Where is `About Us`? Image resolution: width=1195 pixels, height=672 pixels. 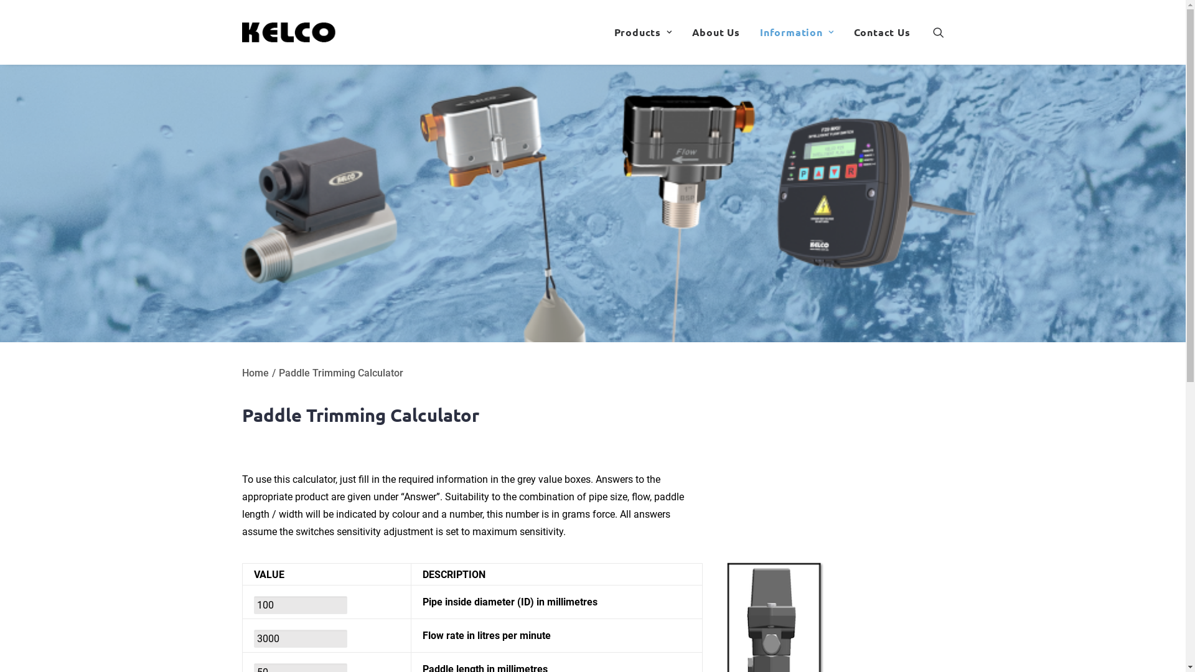 About Us is located at coordinates (716, 32).